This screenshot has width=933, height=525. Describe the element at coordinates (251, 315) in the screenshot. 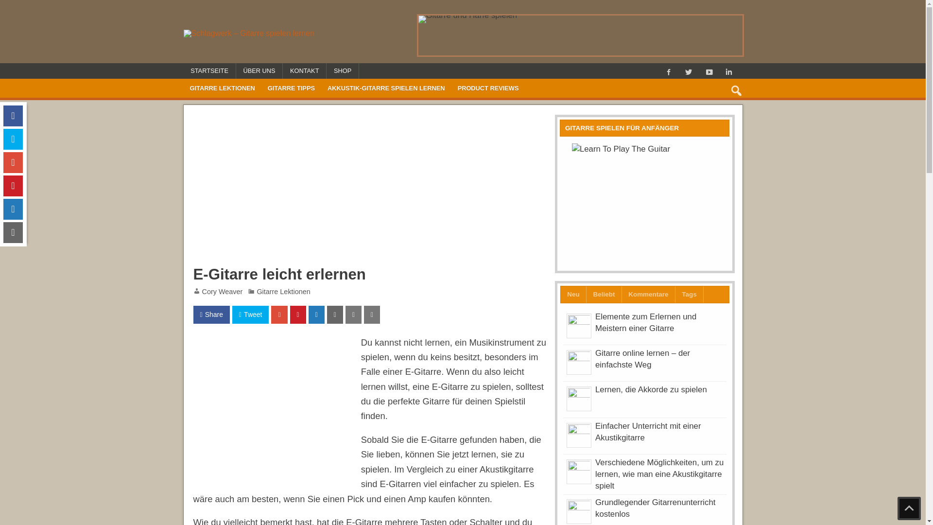

I see `Tweet` at that location.